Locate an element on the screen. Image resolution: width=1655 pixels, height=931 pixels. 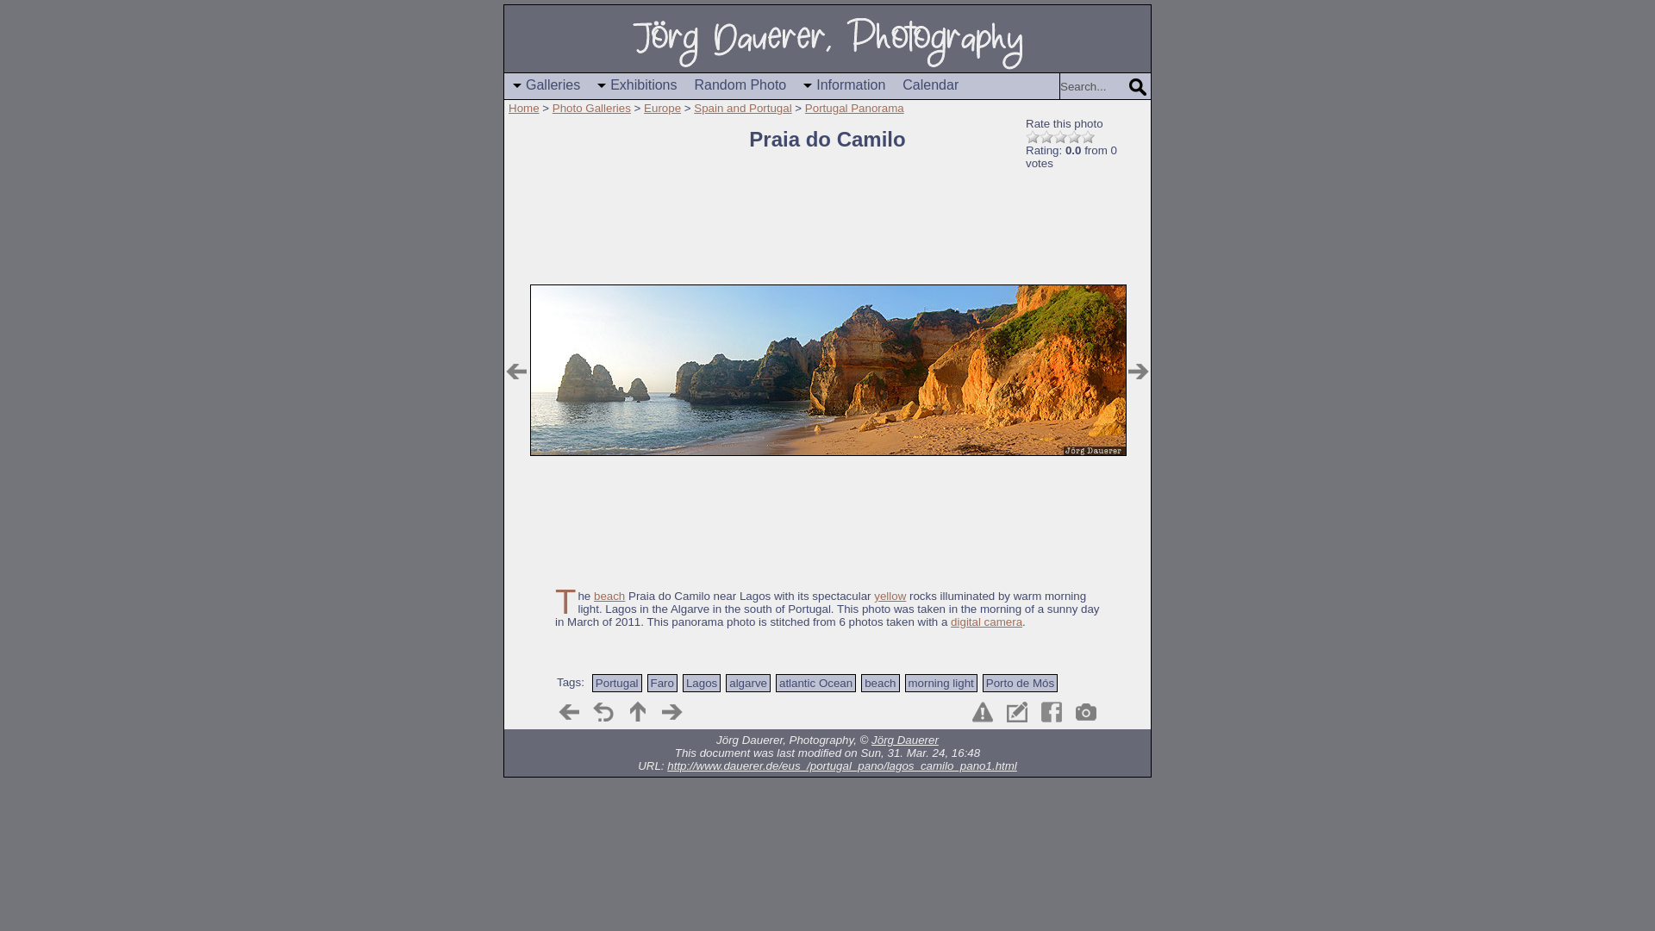
Photo Galleries is located at coordinates (591, 107).